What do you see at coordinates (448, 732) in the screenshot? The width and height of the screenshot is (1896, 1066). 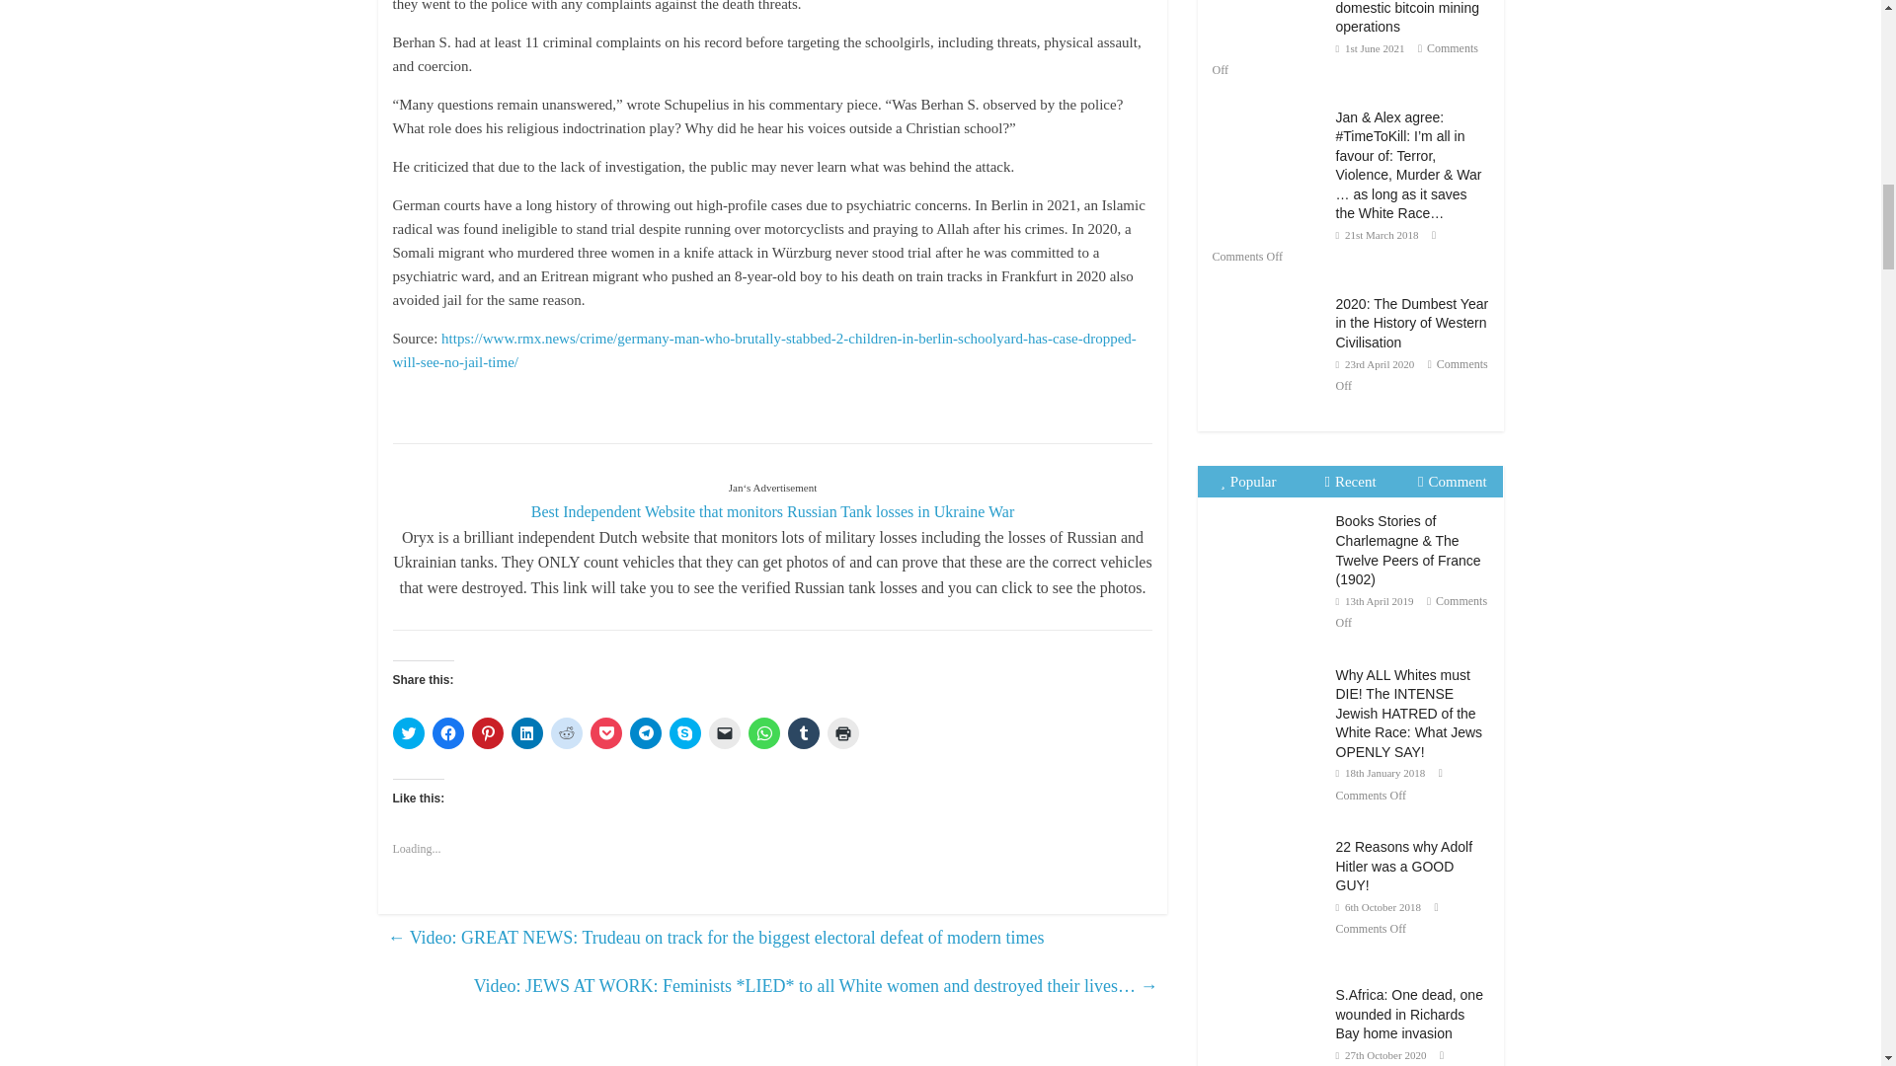 I see `Click to share on Facebook` at bounding box center [448, 732].